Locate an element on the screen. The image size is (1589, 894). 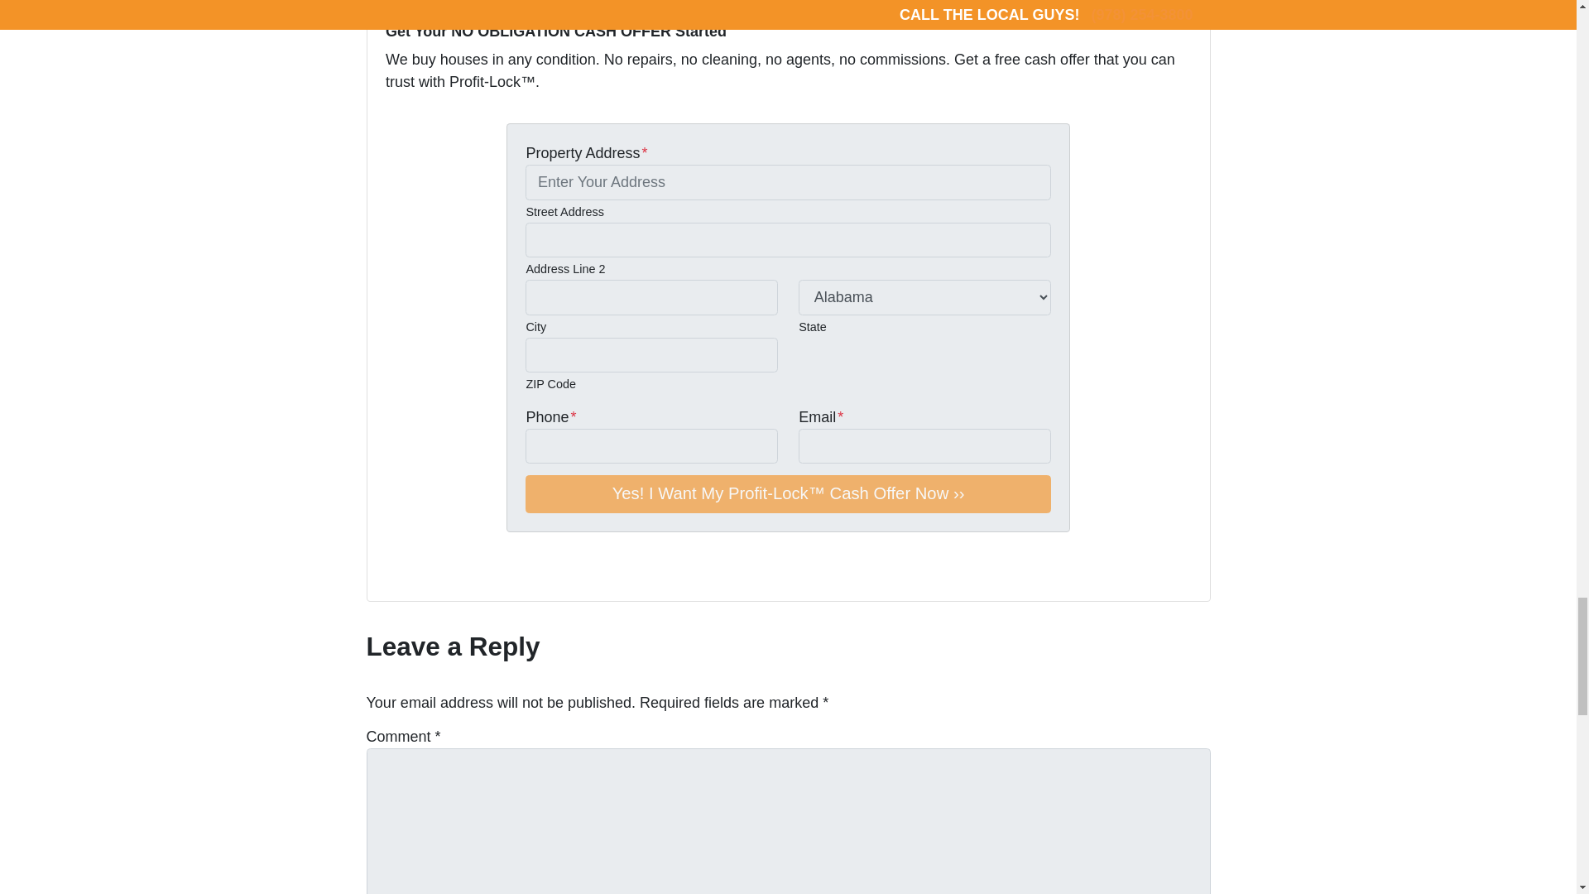
Facebook is located at coordinates (419, 572).